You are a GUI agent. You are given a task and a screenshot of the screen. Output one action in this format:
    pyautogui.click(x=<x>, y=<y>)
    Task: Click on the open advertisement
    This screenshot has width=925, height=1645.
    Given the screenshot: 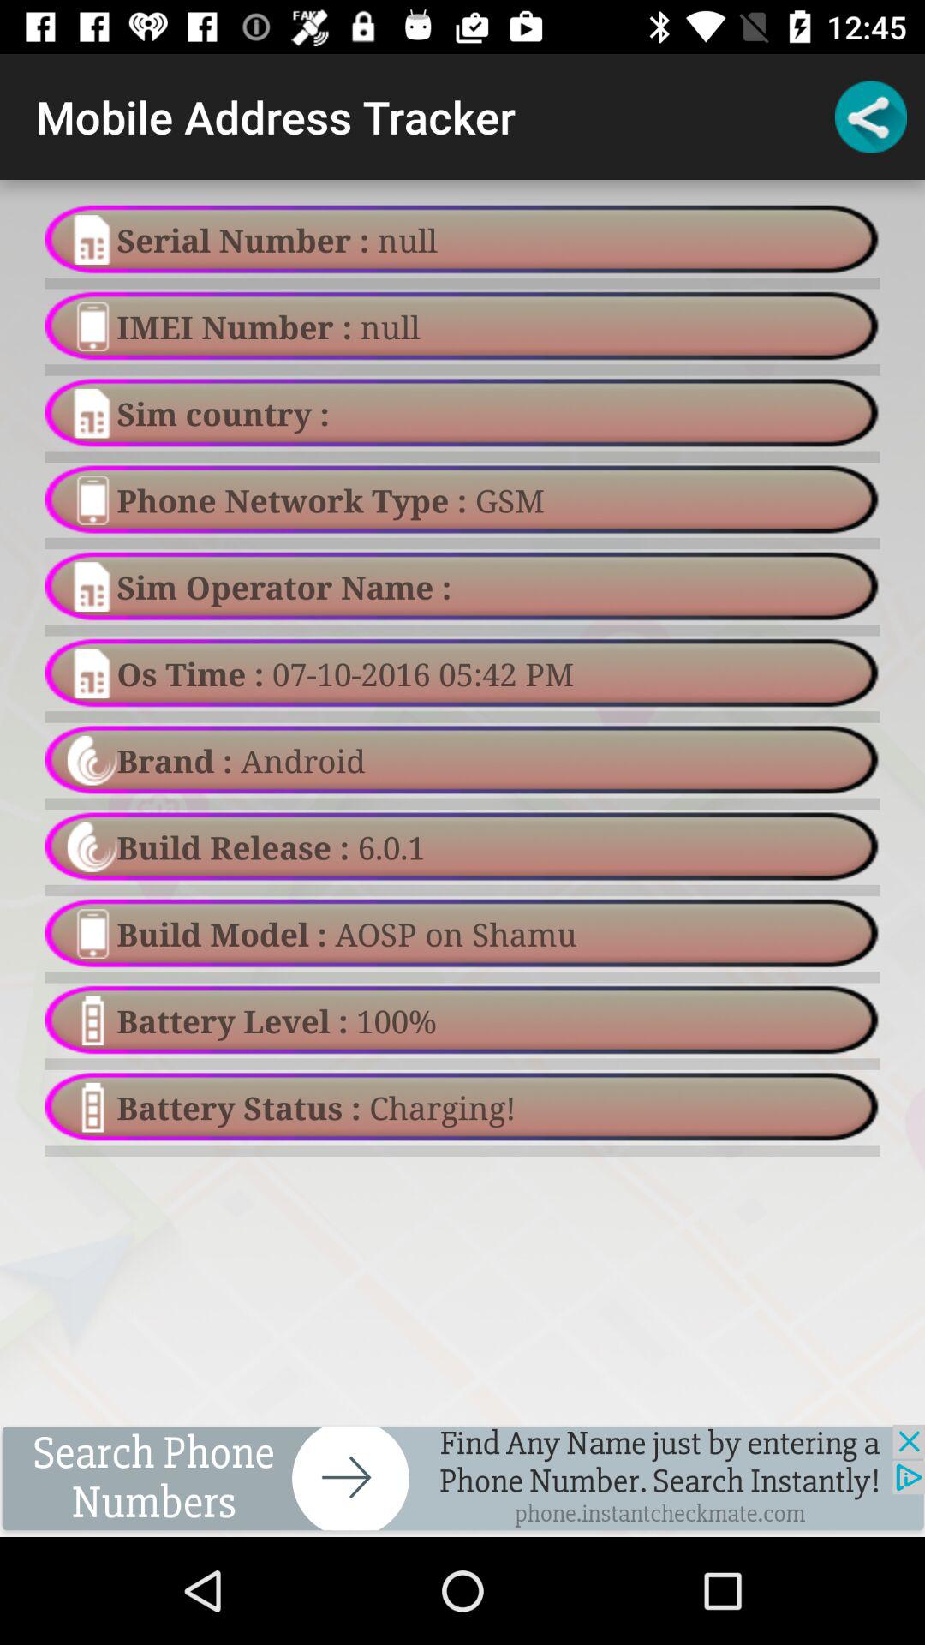 What is the action you would take?
    pyautogui.click(x=462, y=1480)
    